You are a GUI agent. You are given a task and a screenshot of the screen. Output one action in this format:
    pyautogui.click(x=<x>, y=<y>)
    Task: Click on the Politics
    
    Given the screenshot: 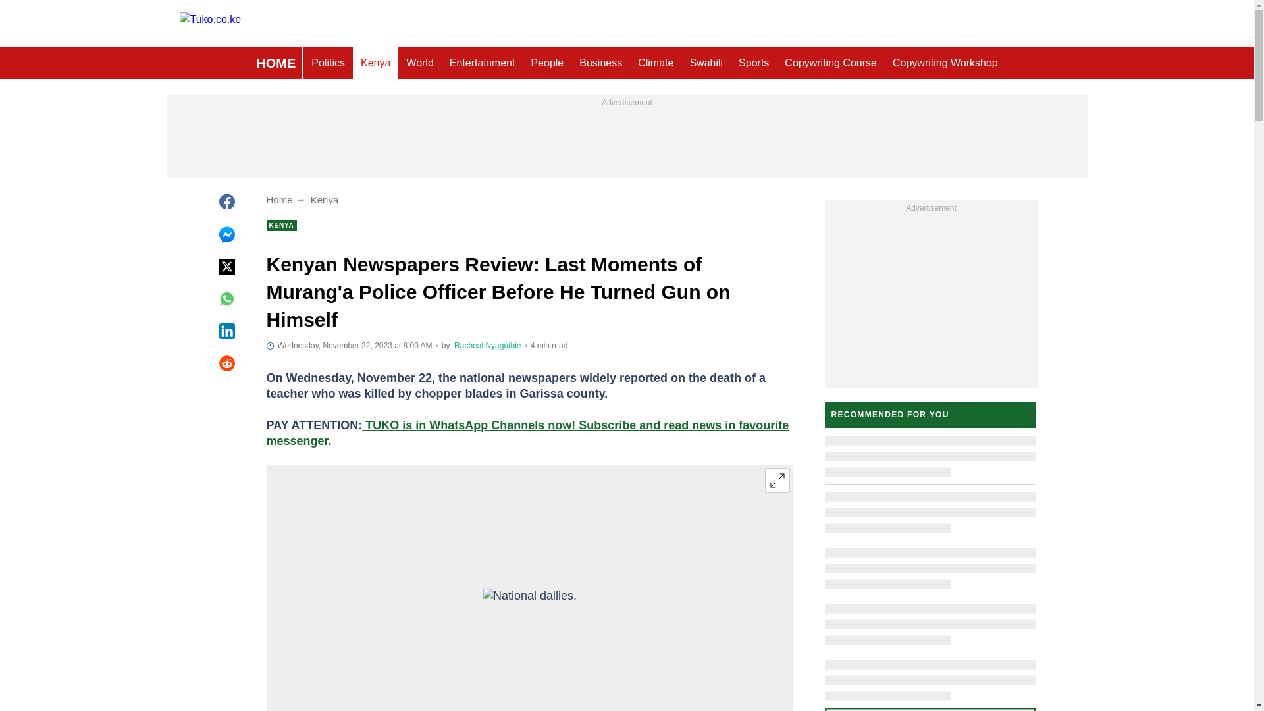 What is the action you would take?
    pyautogui.click(x=328, y=63)
    